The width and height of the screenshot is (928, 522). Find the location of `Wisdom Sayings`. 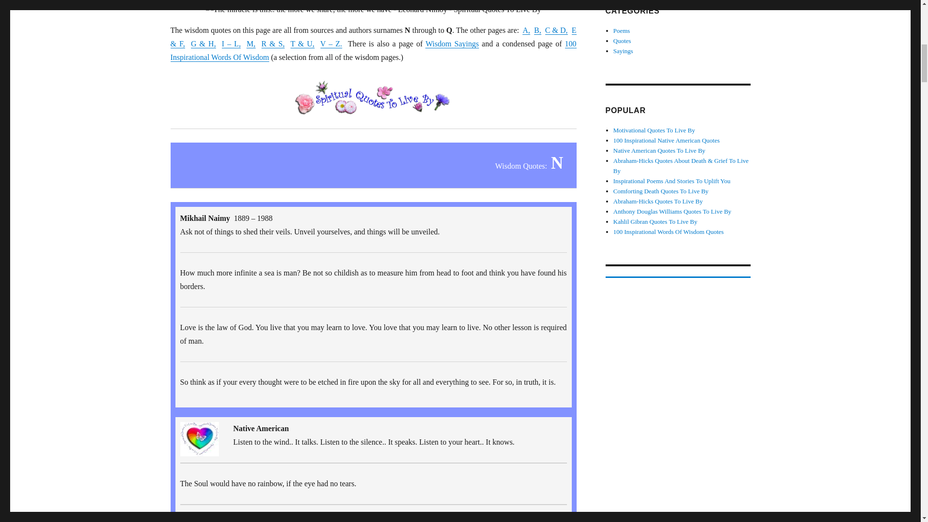

Wisdom Sayings is located at coordinates (451, 43).